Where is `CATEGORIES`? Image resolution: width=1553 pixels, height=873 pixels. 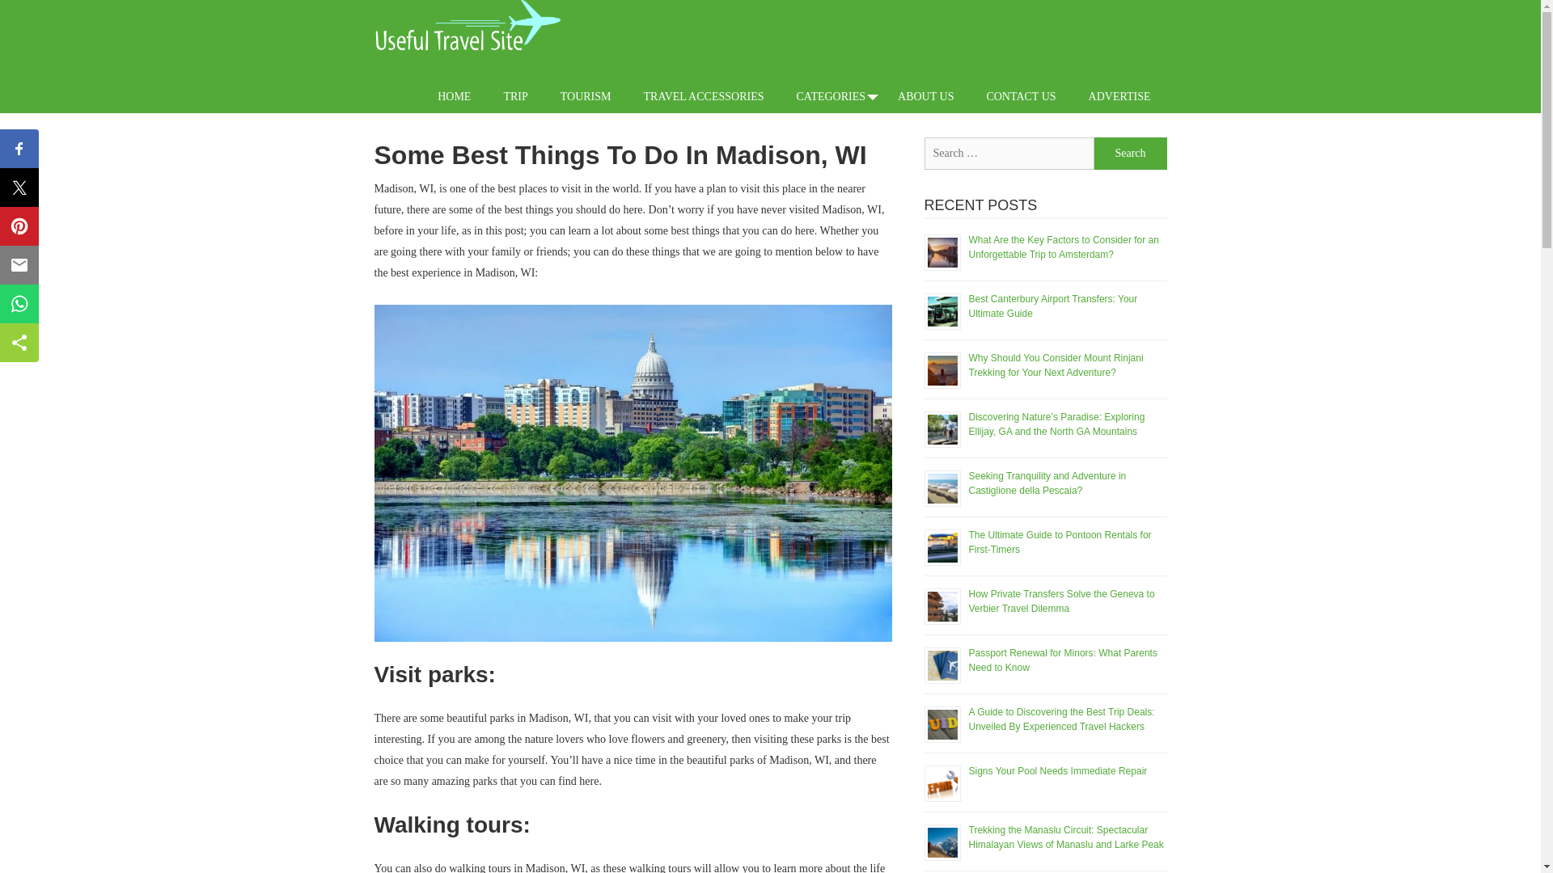 CATEGORIES is located at coordinates (830, 97).